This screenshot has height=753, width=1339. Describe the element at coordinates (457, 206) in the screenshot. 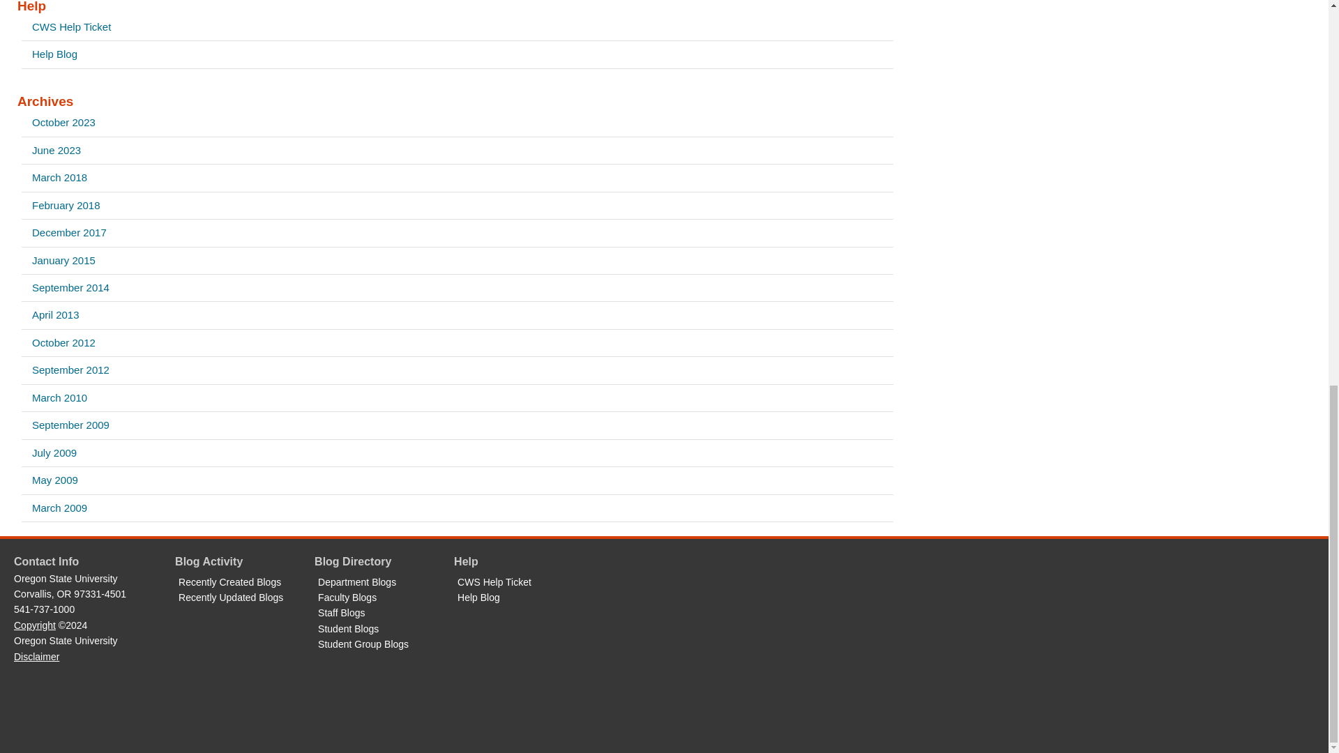

I see `February 2018` at that location.